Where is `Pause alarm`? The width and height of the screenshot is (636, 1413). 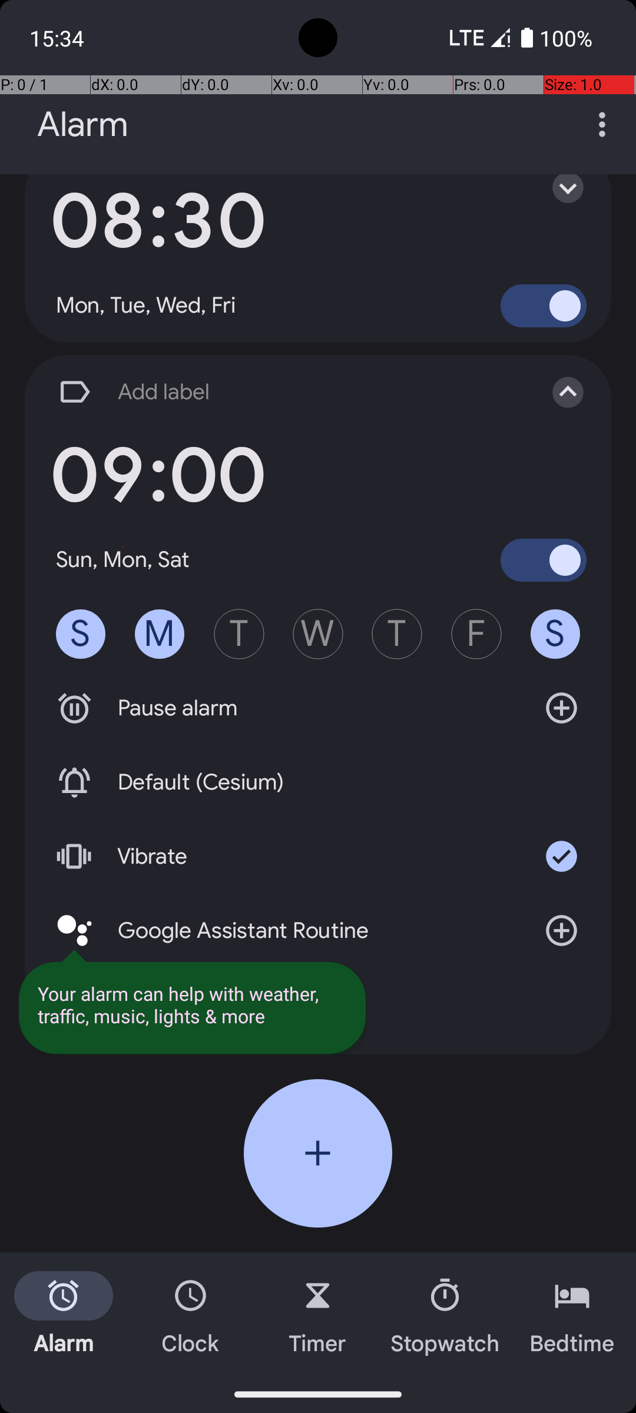
Pause alarm is located at coordinates (318, 708).